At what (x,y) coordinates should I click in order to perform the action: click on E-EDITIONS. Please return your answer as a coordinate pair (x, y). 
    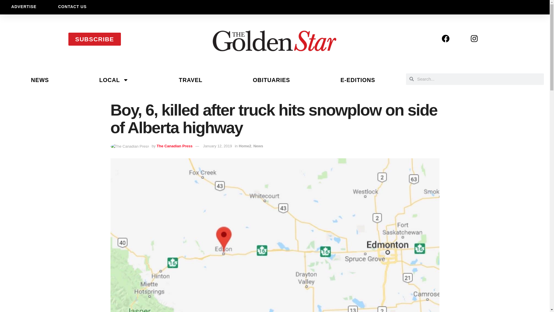
    Looking at the image, I should click on (358, 80).